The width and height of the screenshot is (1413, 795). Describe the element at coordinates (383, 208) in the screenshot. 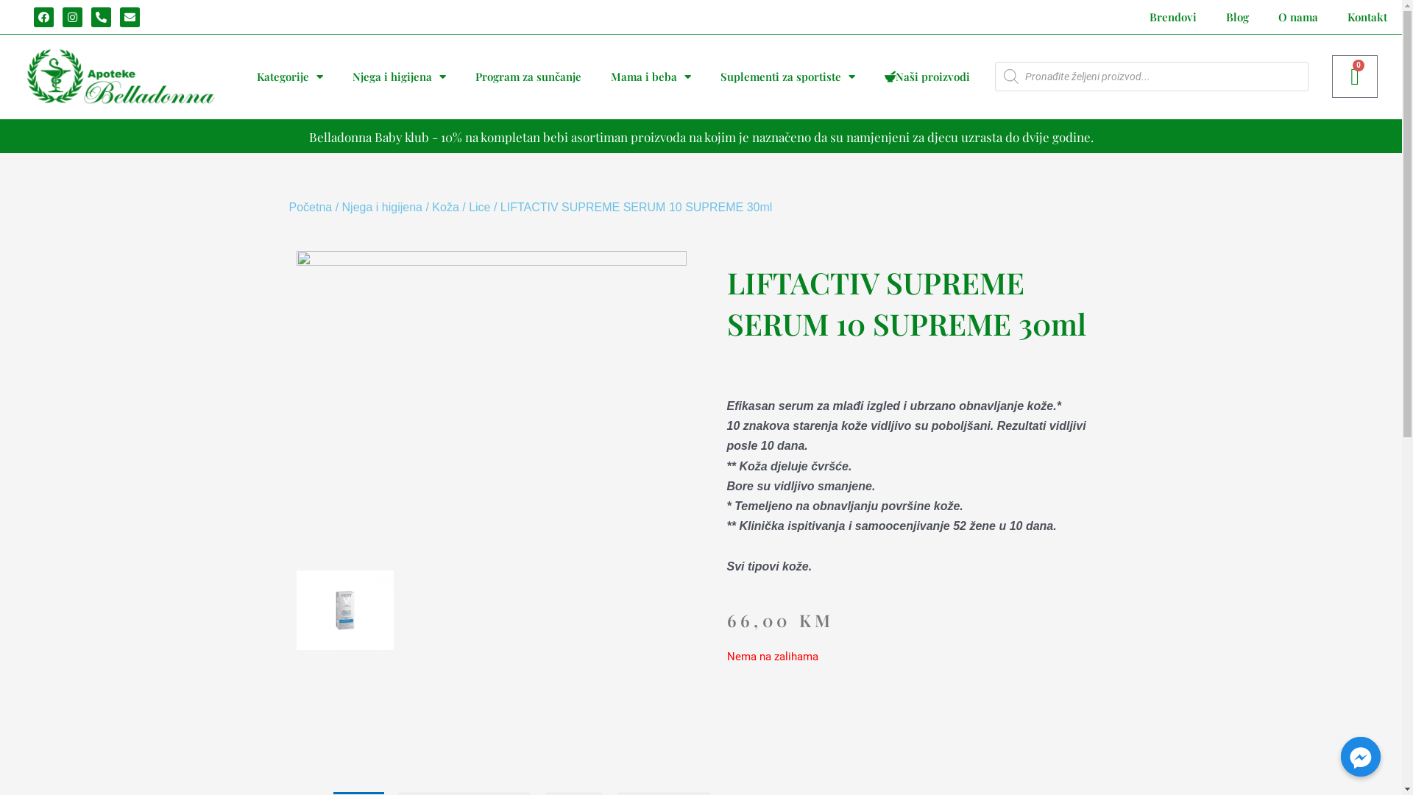

I see `Njega i higijena` at that location.